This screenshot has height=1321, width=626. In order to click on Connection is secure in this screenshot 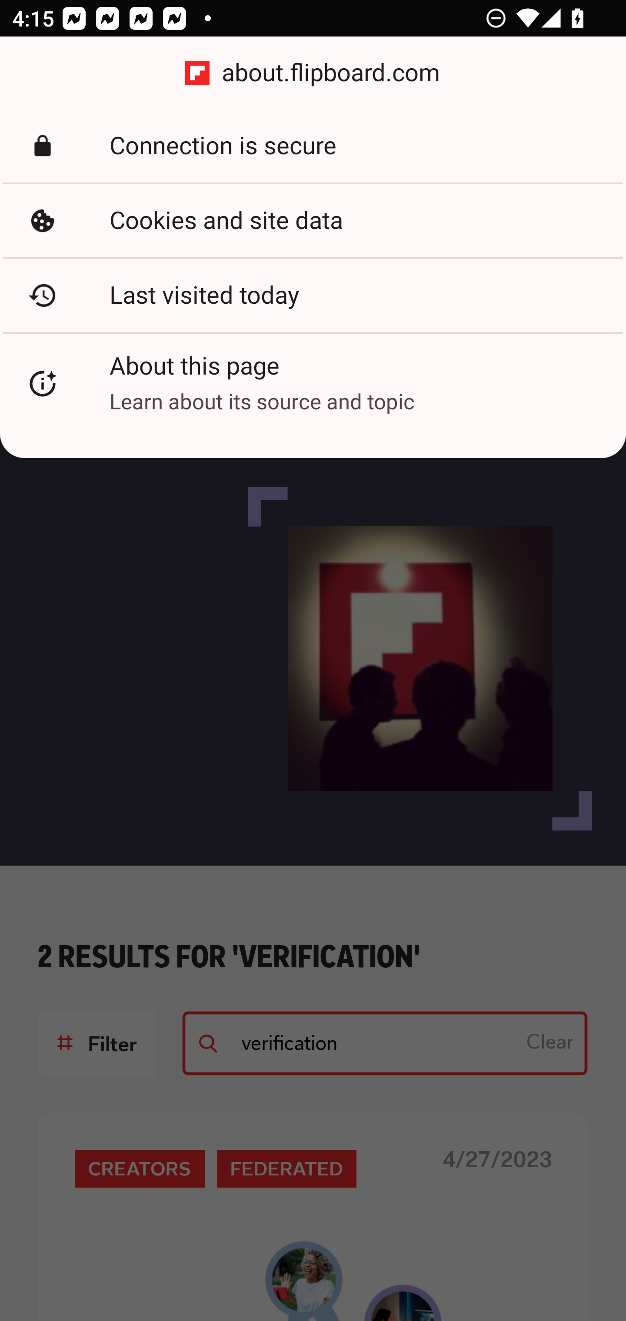, I will do `click(313, 146)`.